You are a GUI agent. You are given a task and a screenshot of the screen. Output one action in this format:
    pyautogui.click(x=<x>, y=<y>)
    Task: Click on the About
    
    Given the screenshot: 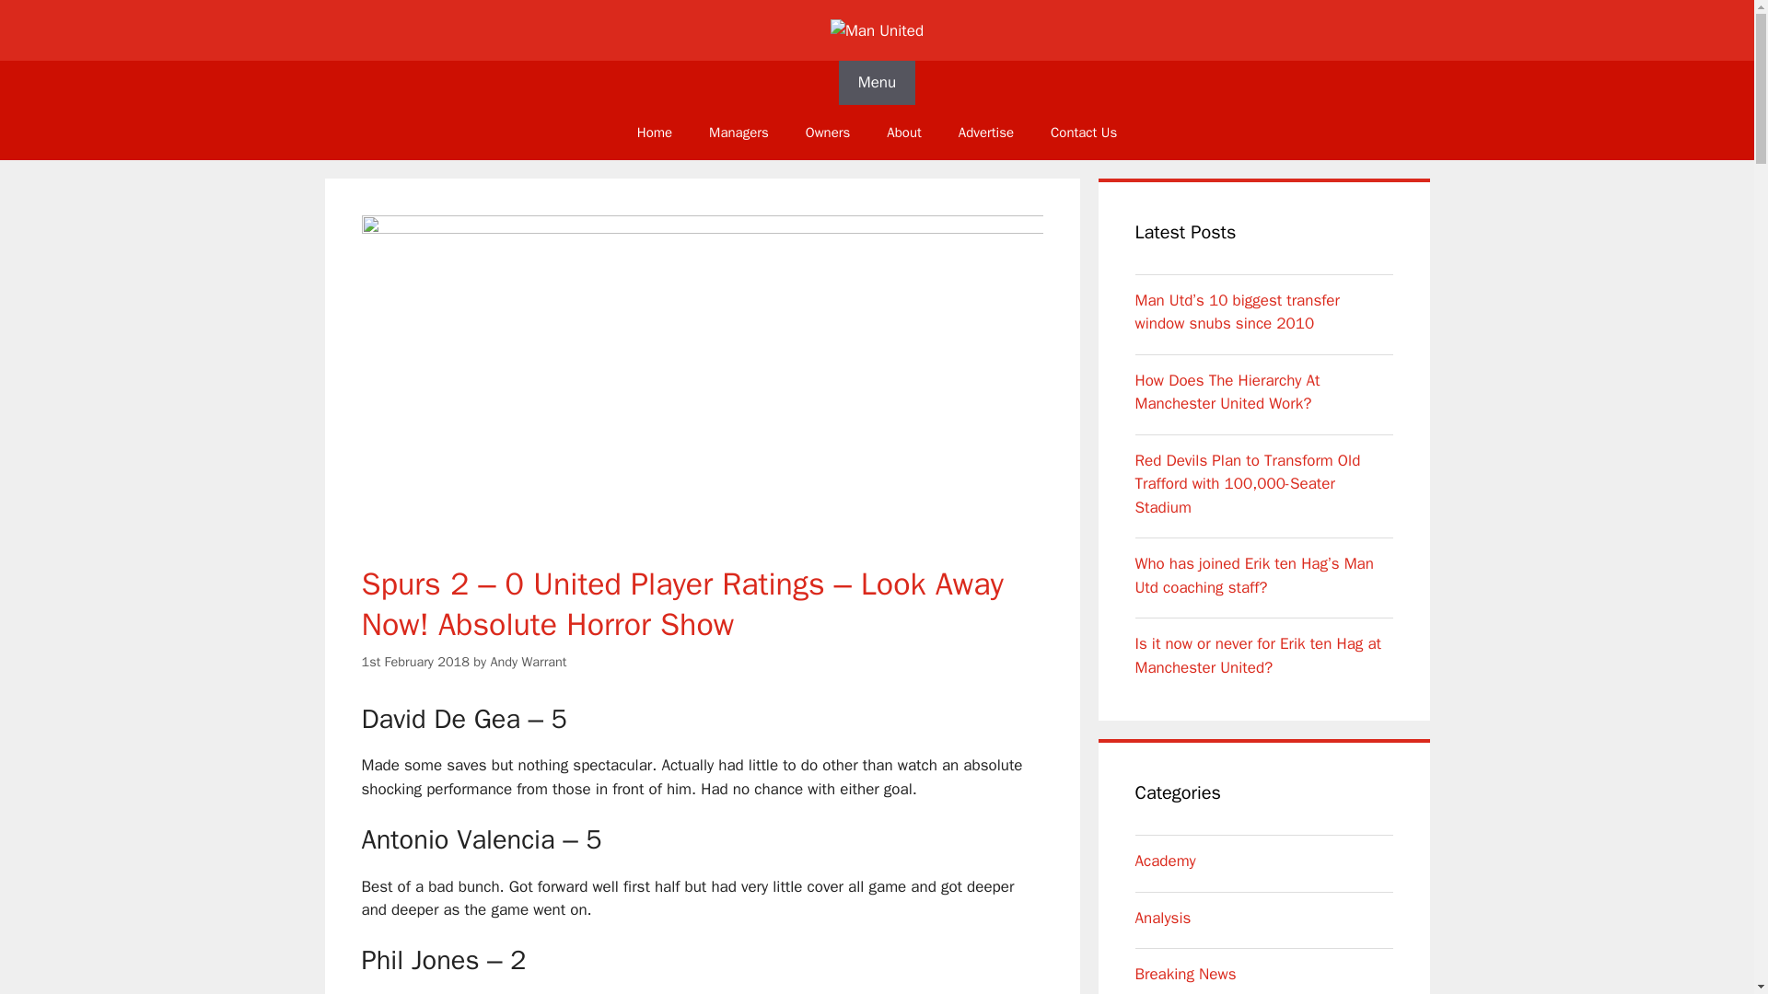 What is the action you would take?
    pyautogui.click(x=902, y=133)
    